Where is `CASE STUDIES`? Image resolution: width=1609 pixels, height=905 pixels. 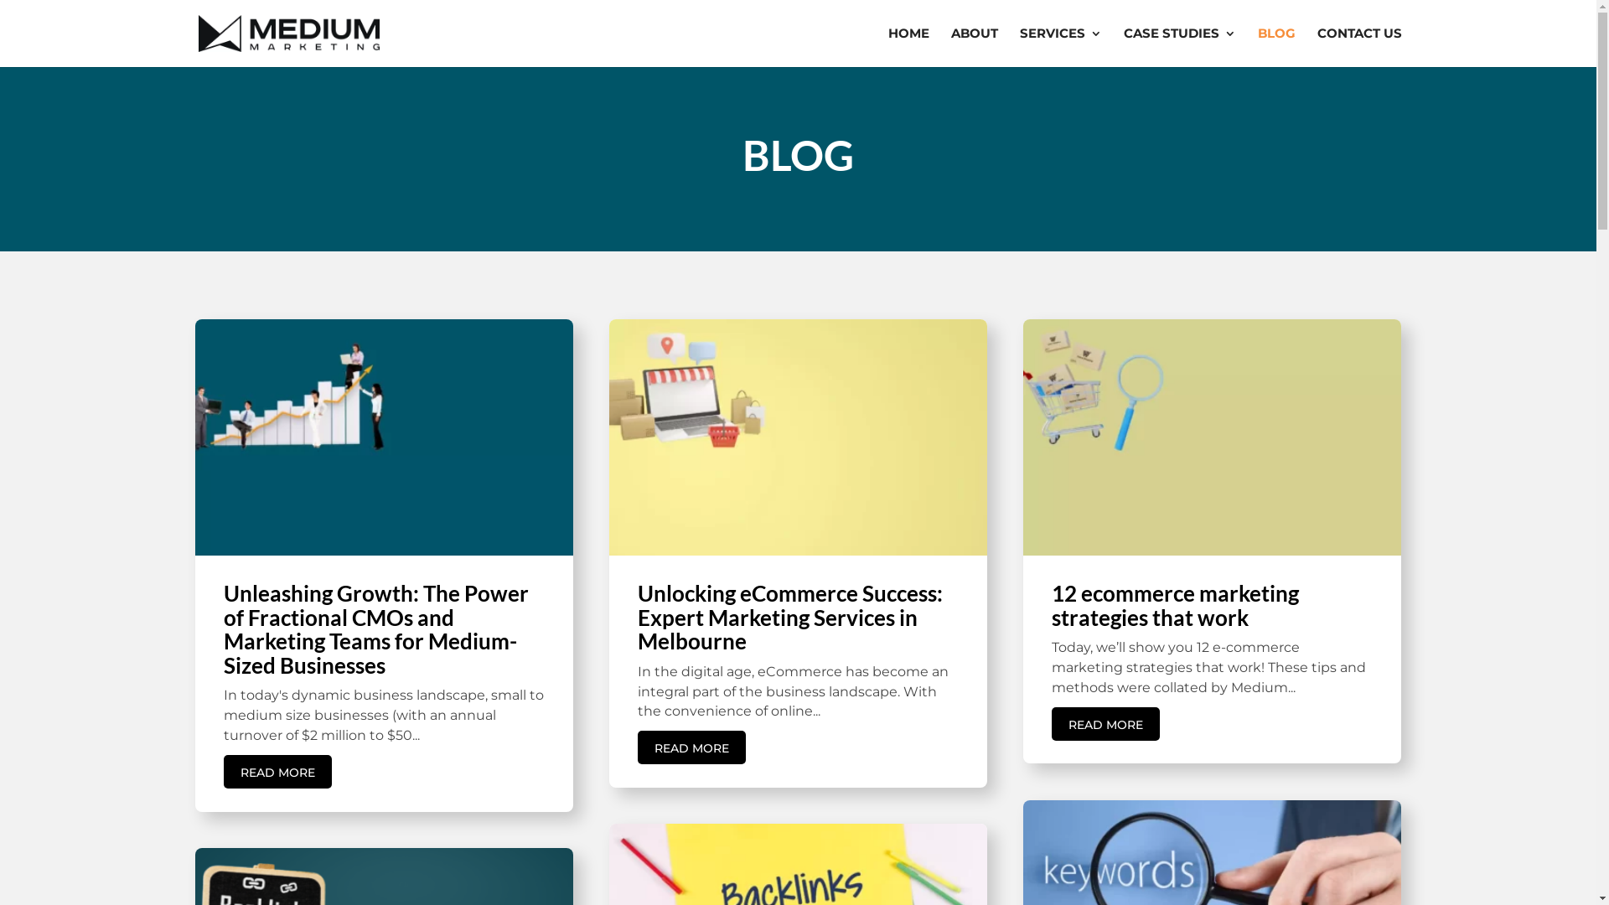
CASE STUDIES is located at coordinates (1179, 47).